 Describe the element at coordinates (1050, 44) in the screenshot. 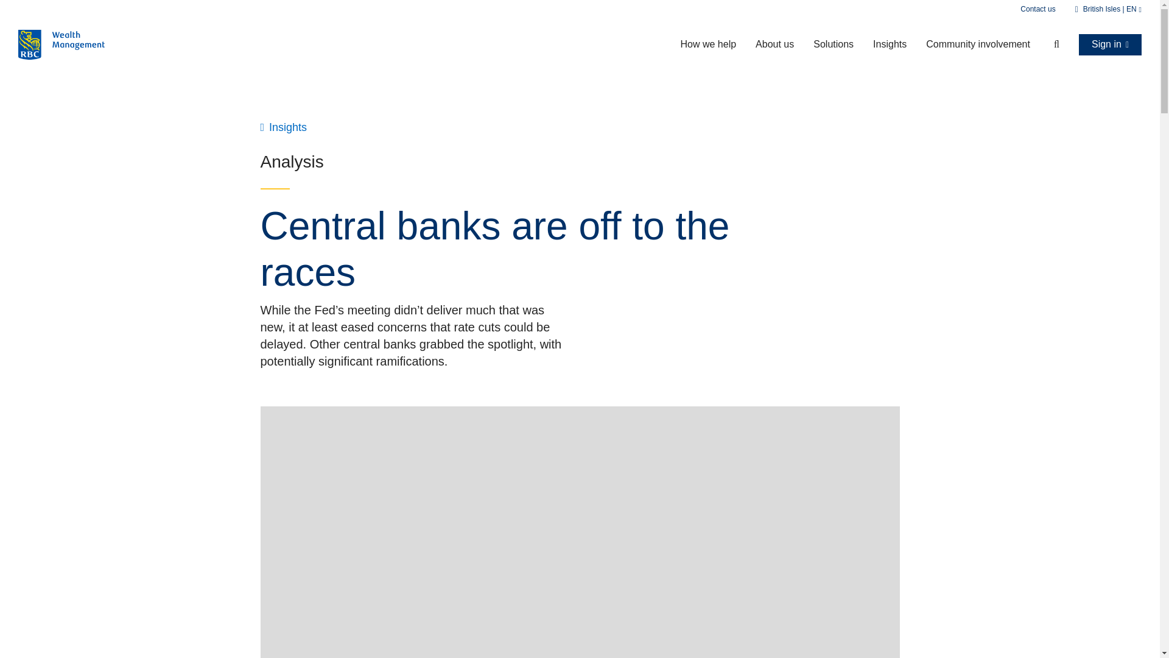

I see `Search` at that location.